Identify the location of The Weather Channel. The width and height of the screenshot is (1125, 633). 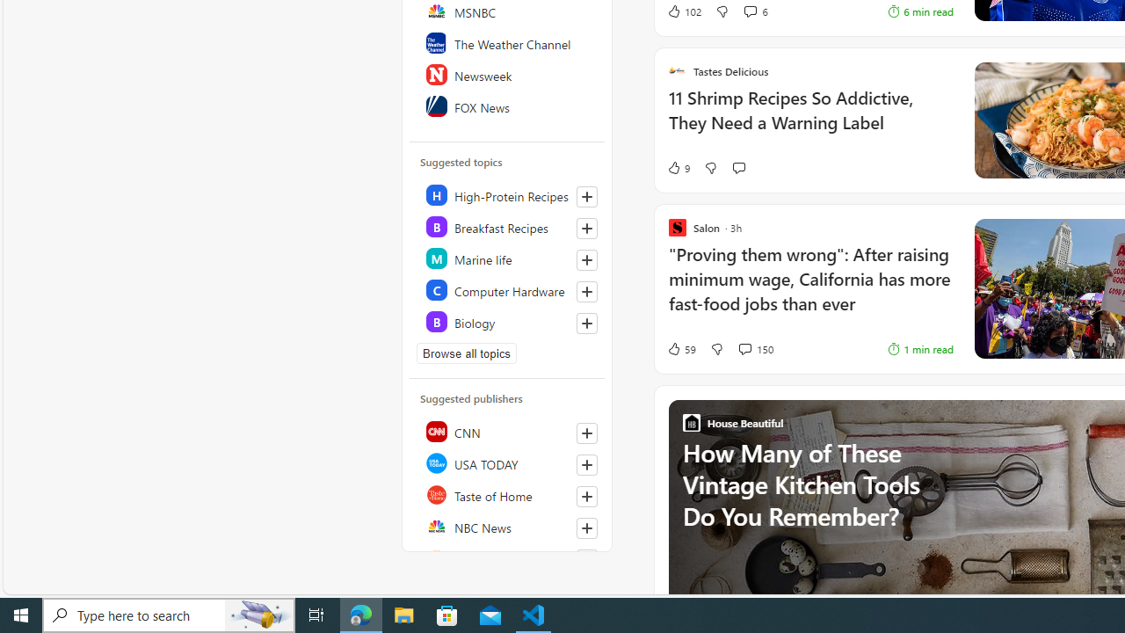
(508, 42).